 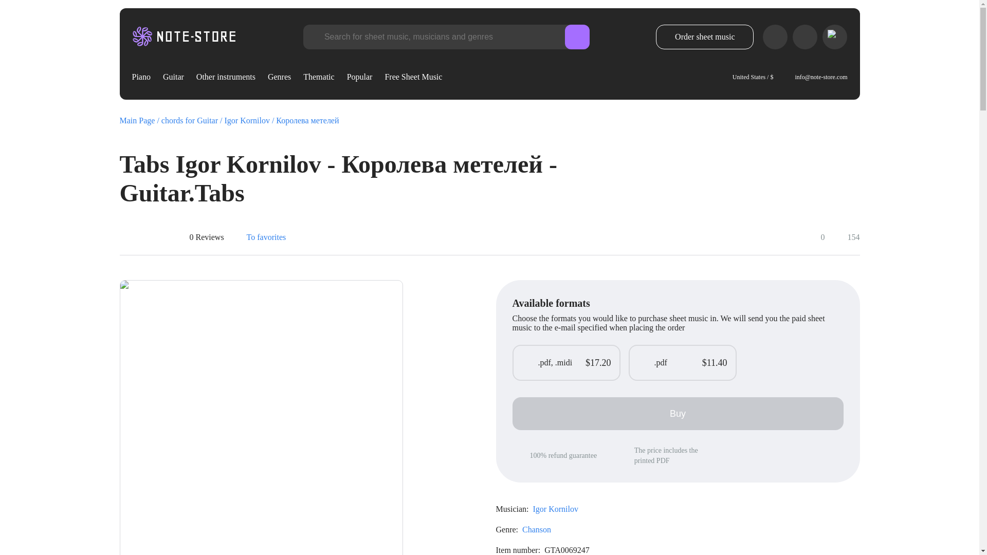 What do you see at coordinates (173, 77) in the screenshot?
I see `Guitar` at bounding box center [173, 77].